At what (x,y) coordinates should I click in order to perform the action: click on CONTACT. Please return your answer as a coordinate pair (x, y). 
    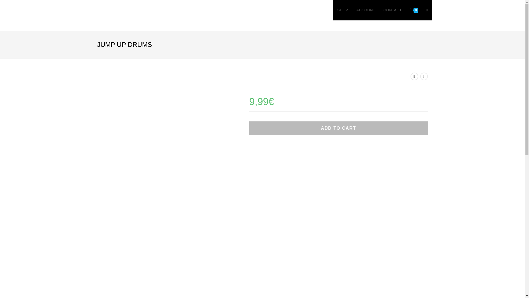
    Looking at the image, I should click on (392, 10).